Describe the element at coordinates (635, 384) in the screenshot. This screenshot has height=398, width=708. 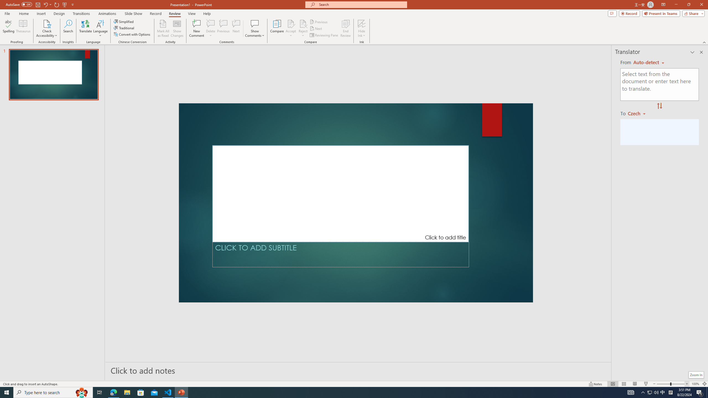
I see `Reading View` at that location.